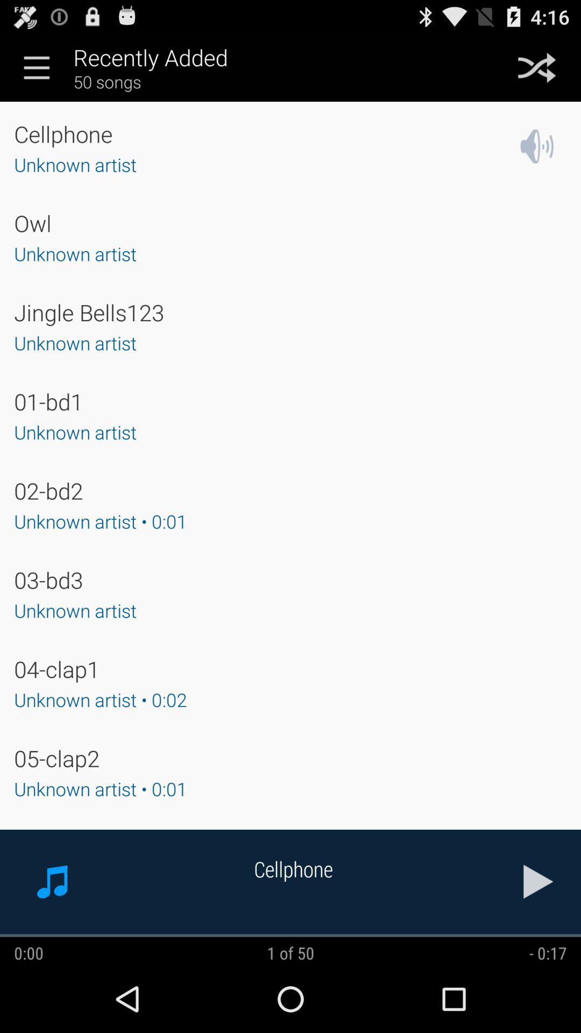 The image size is (581, 1033). What do you see at coordinates (48, 491) in the screenshot?
I see `jump until 02-bd2 app` at bounding box center [48, 491].